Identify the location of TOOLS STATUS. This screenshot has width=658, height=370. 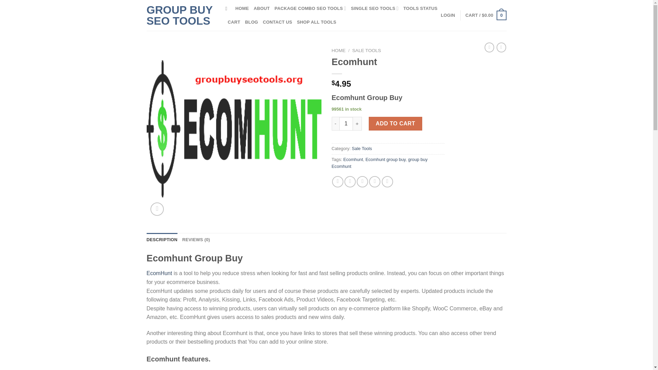
(420, 9).